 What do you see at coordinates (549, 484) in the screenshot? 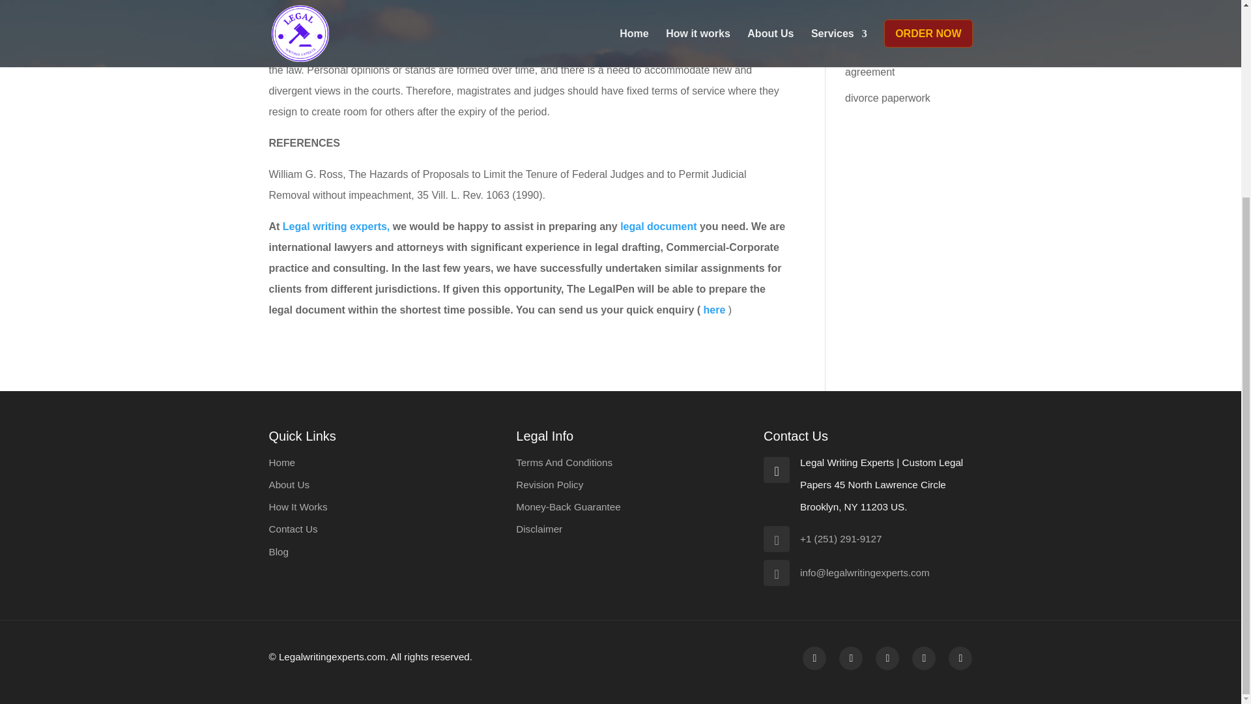
I see `Revision Policy` at bounding box center [549, 484].